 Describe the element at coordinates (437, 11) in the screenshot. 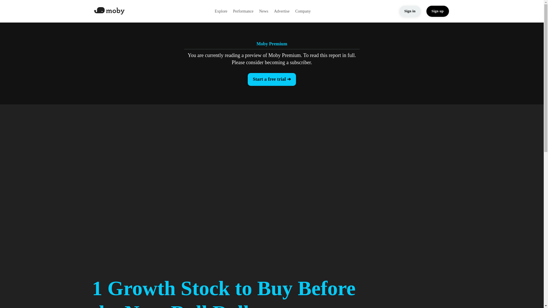

I see `Sign up` at that location.